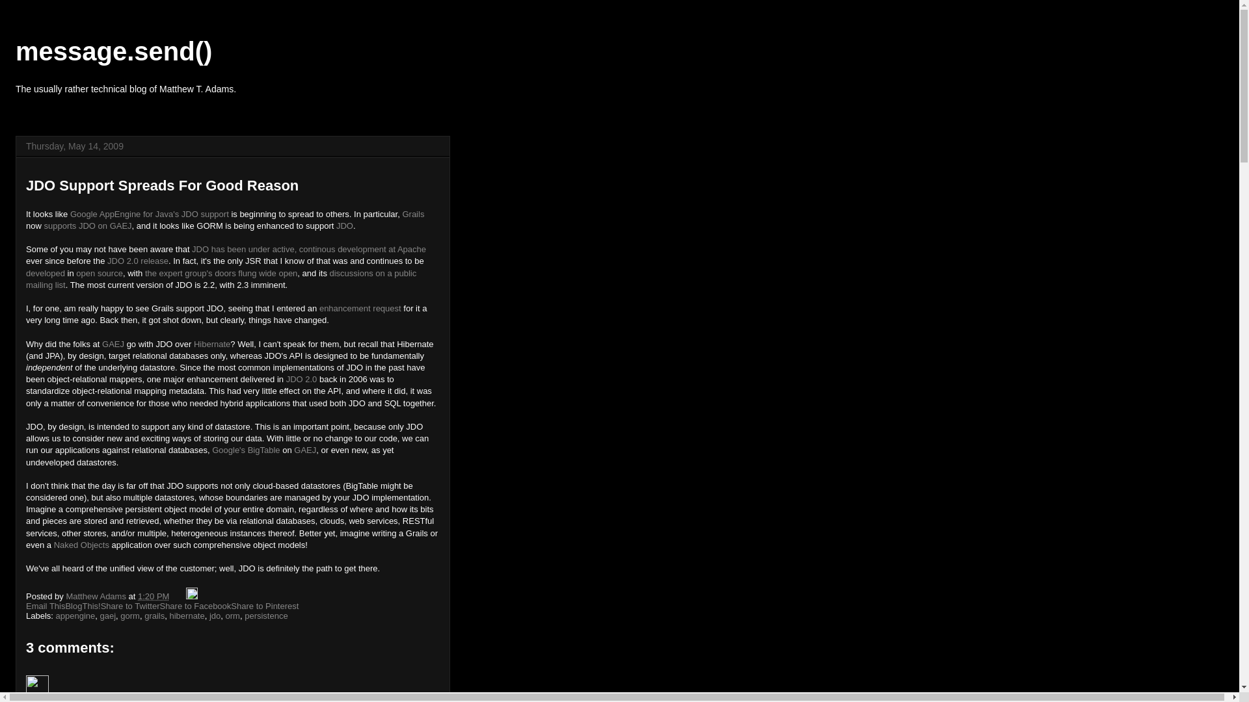 The width and height of the screenshot is (1249, 702). I want to click on open source, so click(99, 273).